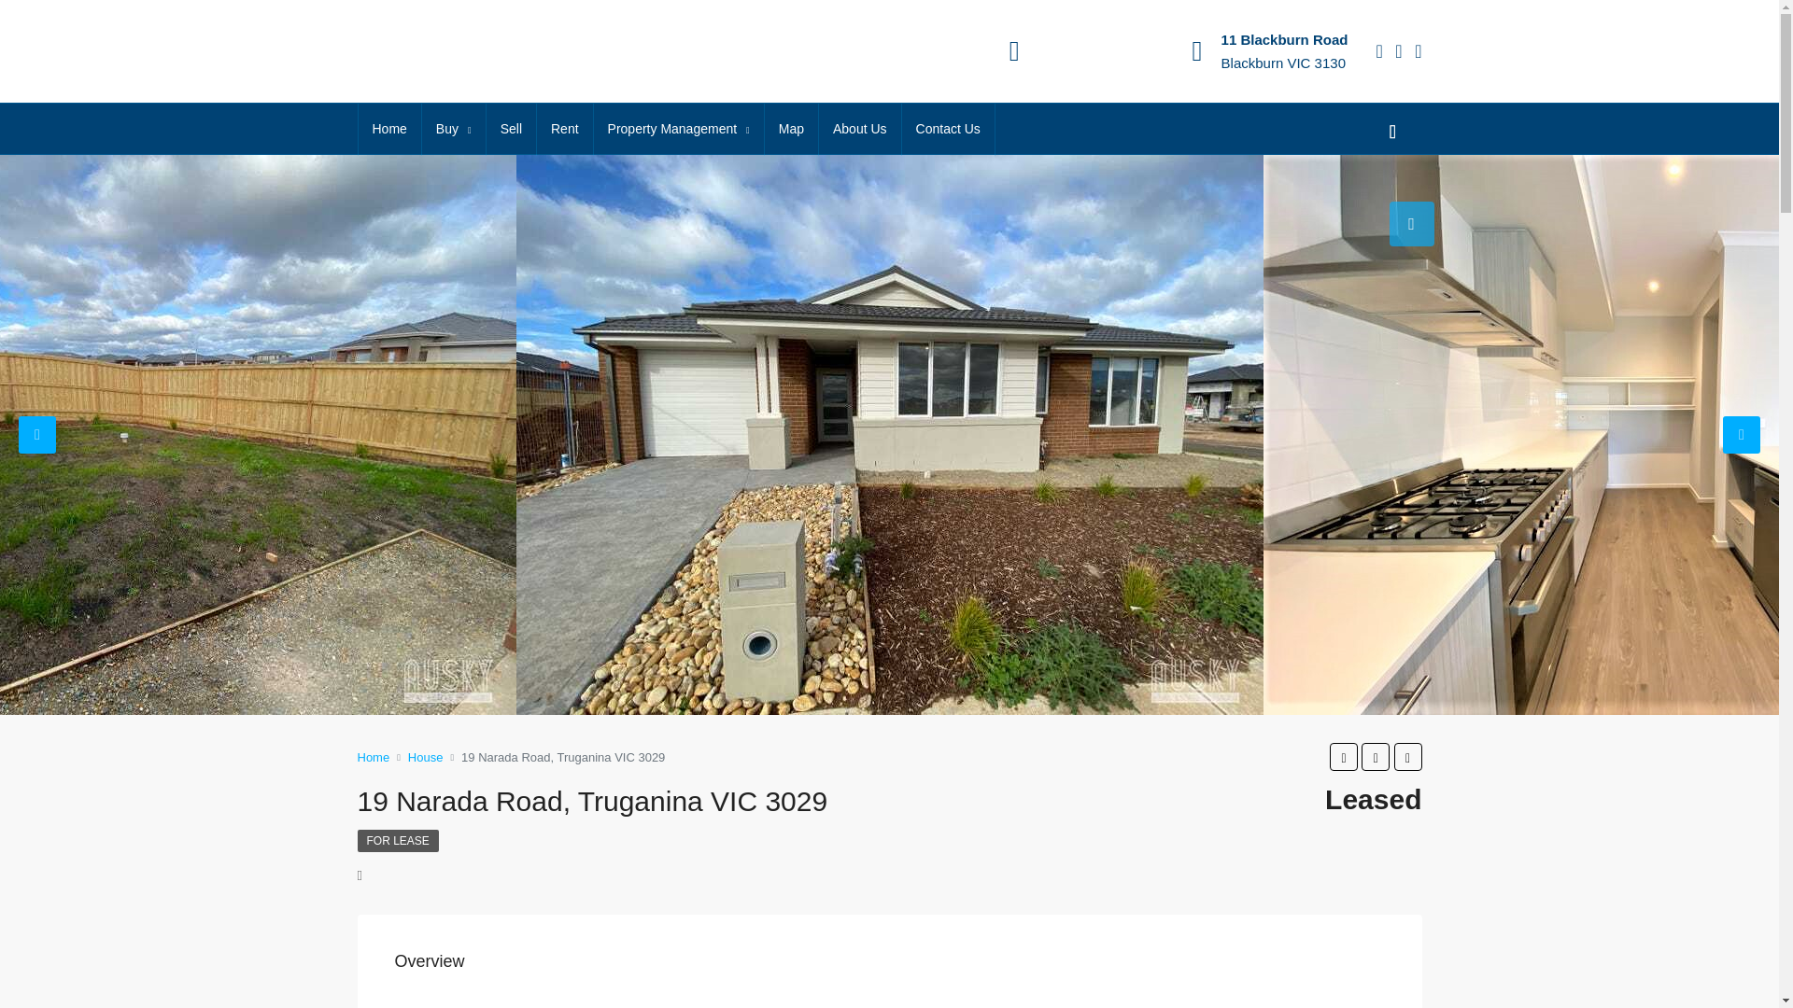 This screenshot has width=1793, height=1008. What do you see at coordinates (1080, 39) in the screenshot?
I see `1800 885 886` at bounding box center [1080, 39].